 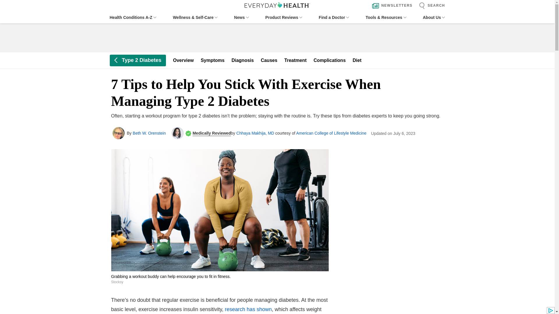 I want to click on SEARCH, so click(x=430, y=6).